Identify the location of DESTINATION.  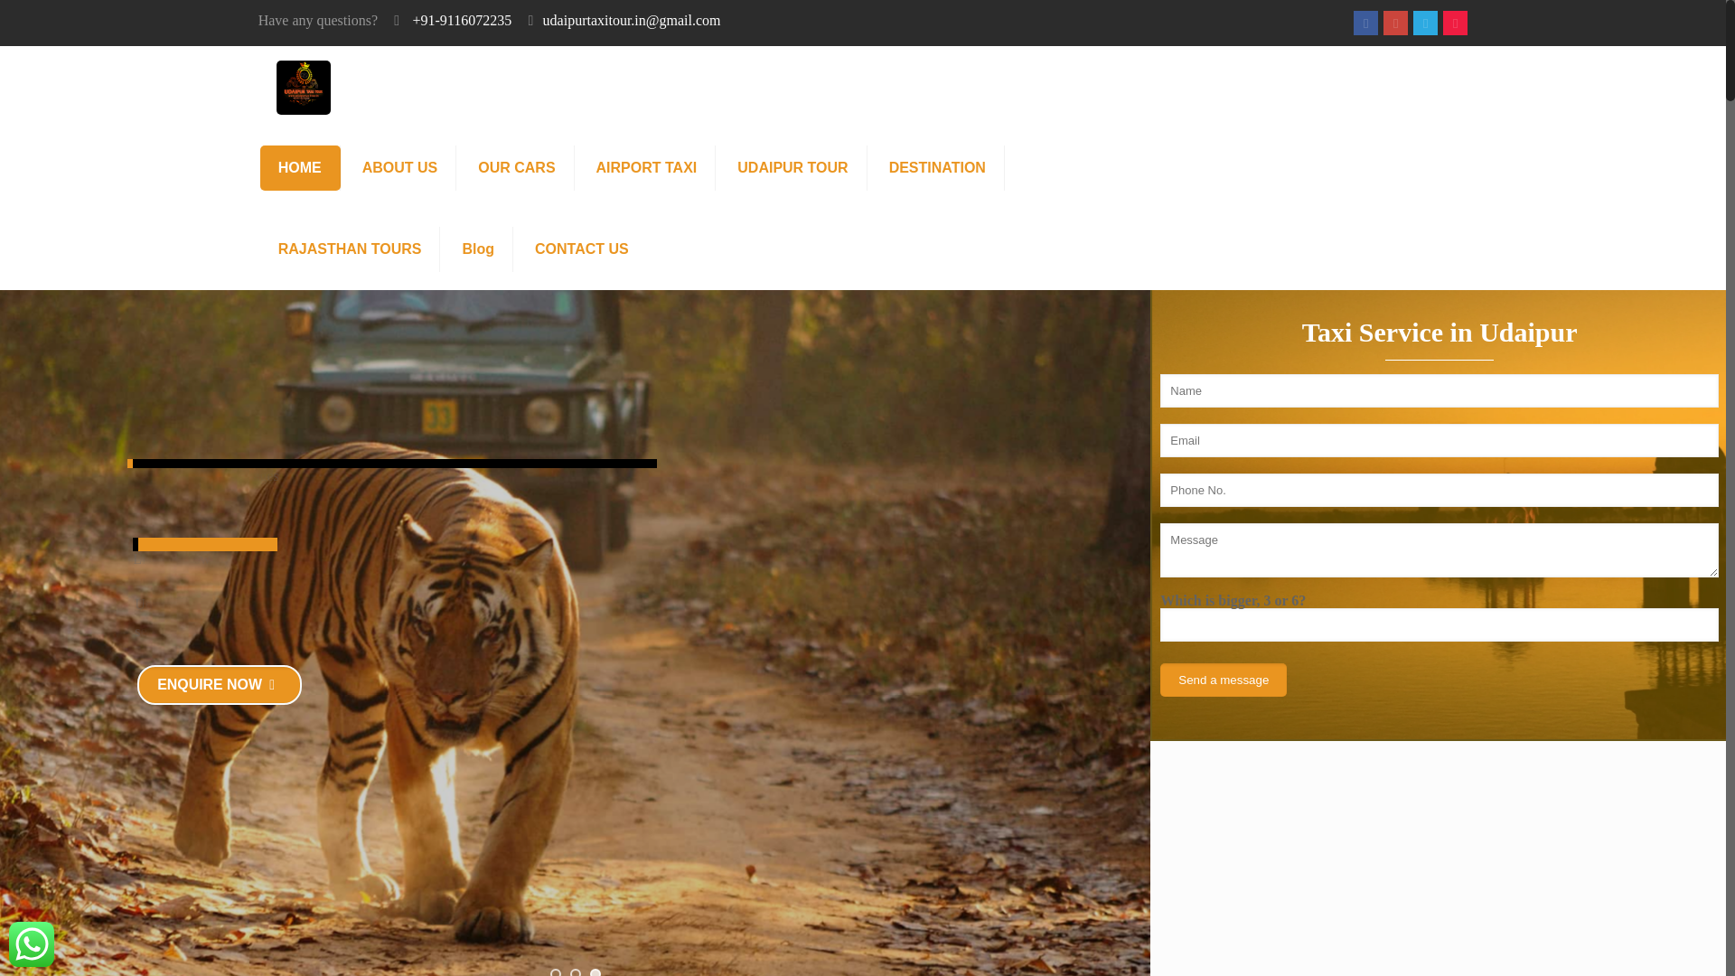
(937, 167).